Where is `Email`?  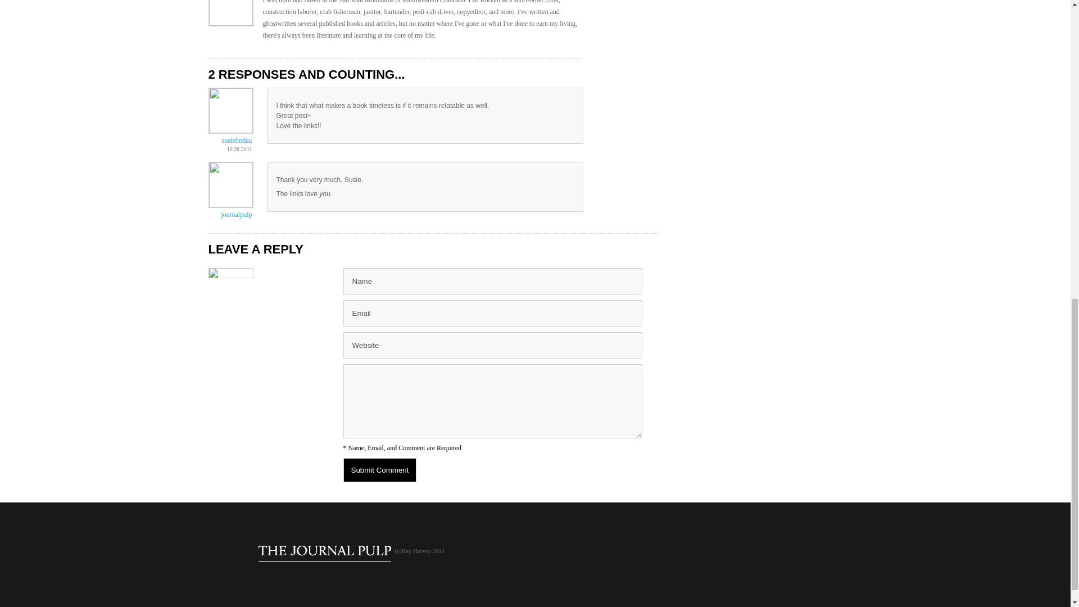
Email is located at coordinates (492, 313).